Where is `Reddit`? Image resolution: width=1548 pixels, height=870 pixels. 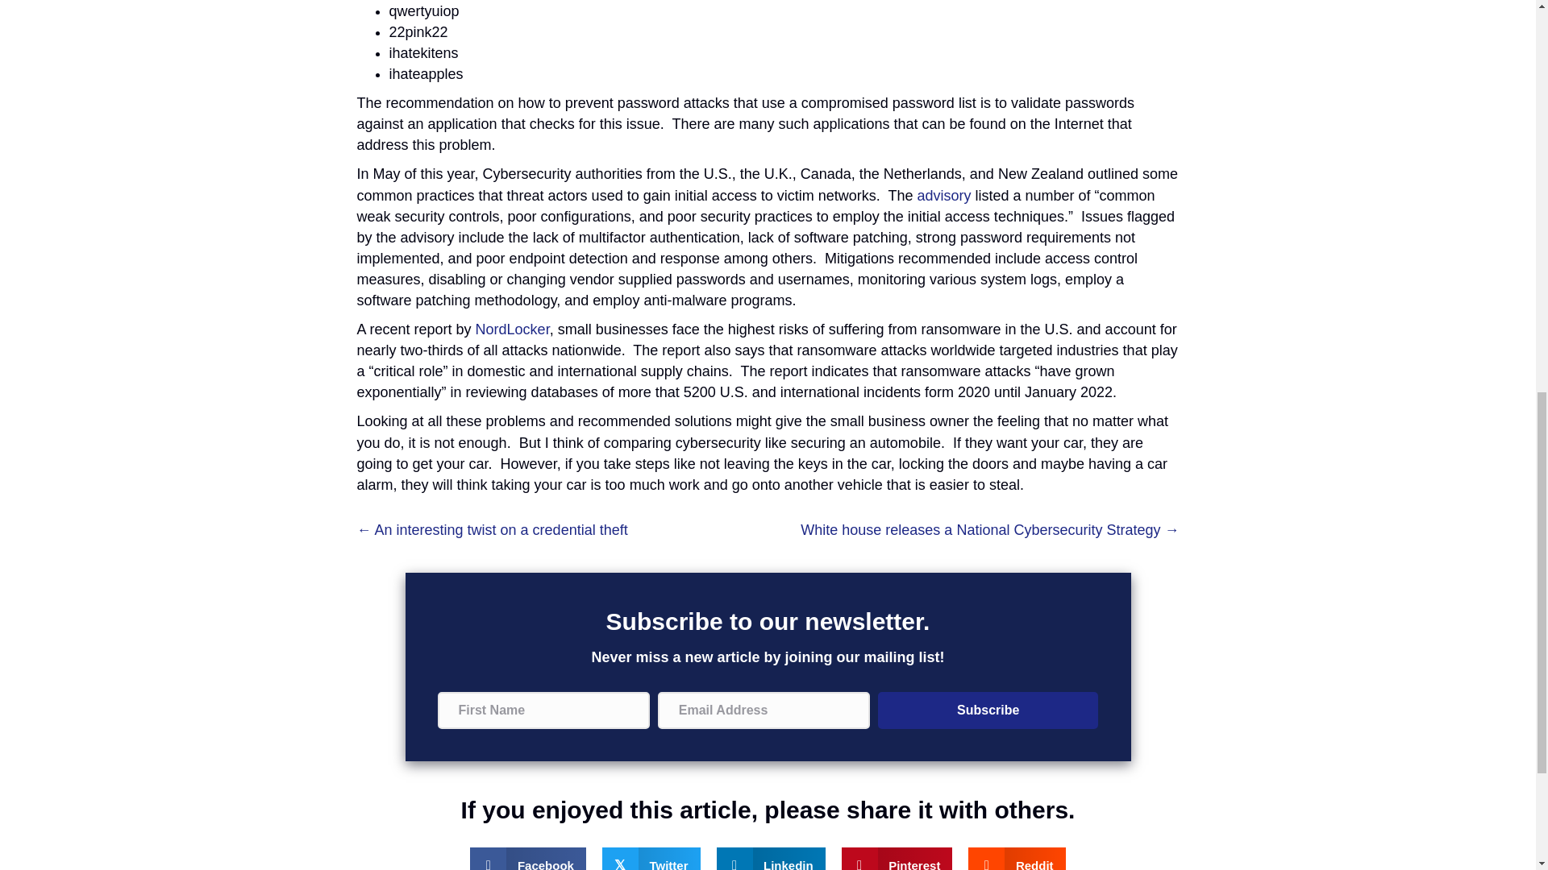 Reddit is located at coordinates (1016, 859).